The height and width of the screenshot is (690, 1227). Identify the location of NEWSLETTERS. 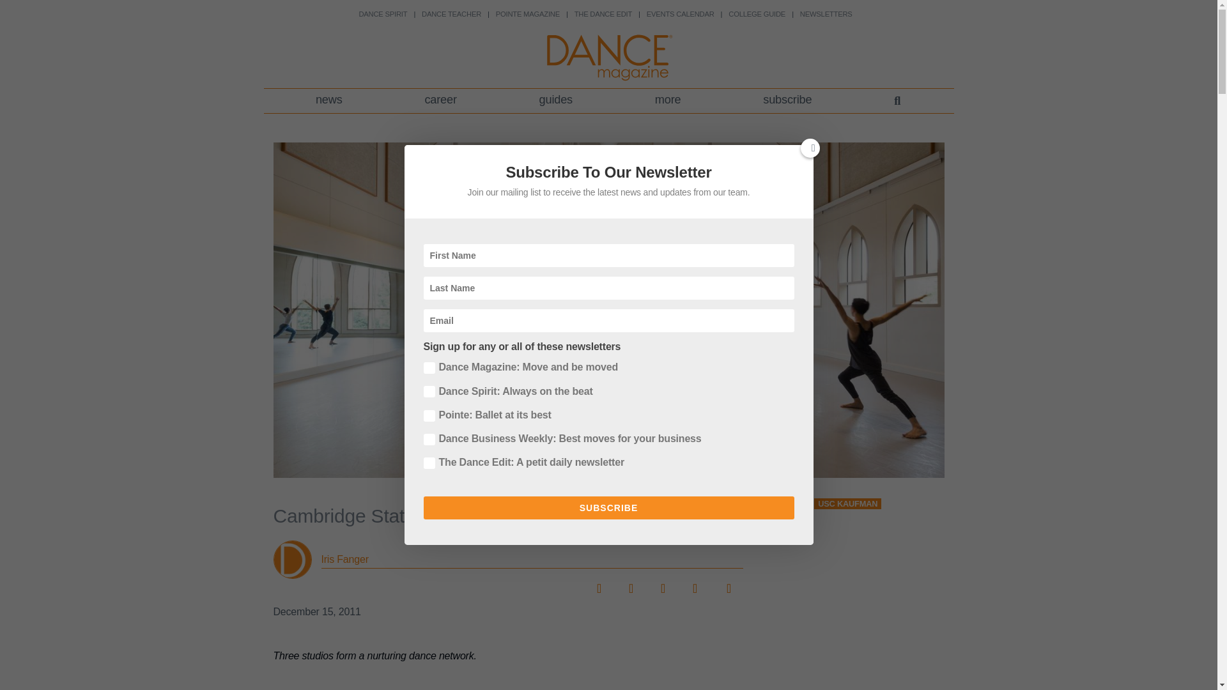
(826, 14).